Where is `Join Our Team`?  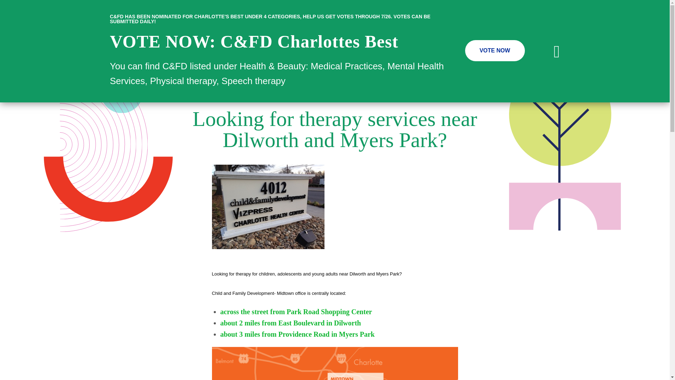
Join Our Team is located at coordinates (243, 33).